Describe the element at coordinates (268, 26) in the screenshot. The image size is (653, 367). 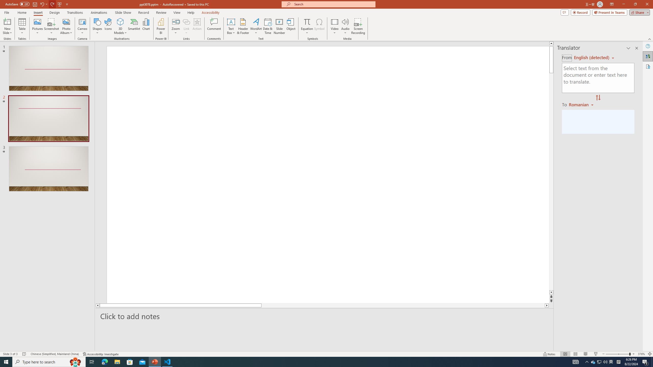
I see `Date & Time...` at that location.